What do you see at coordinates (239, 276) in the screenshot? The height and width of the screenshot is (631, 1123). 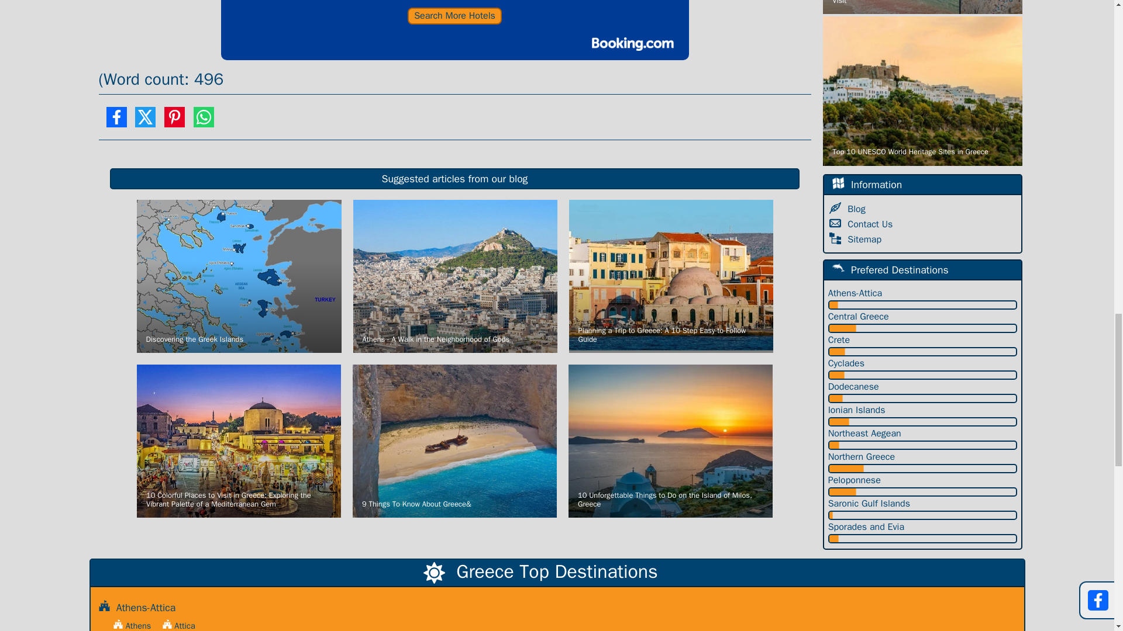 I see `Discovering the Greek Islands` at bounding box center [239, 276].